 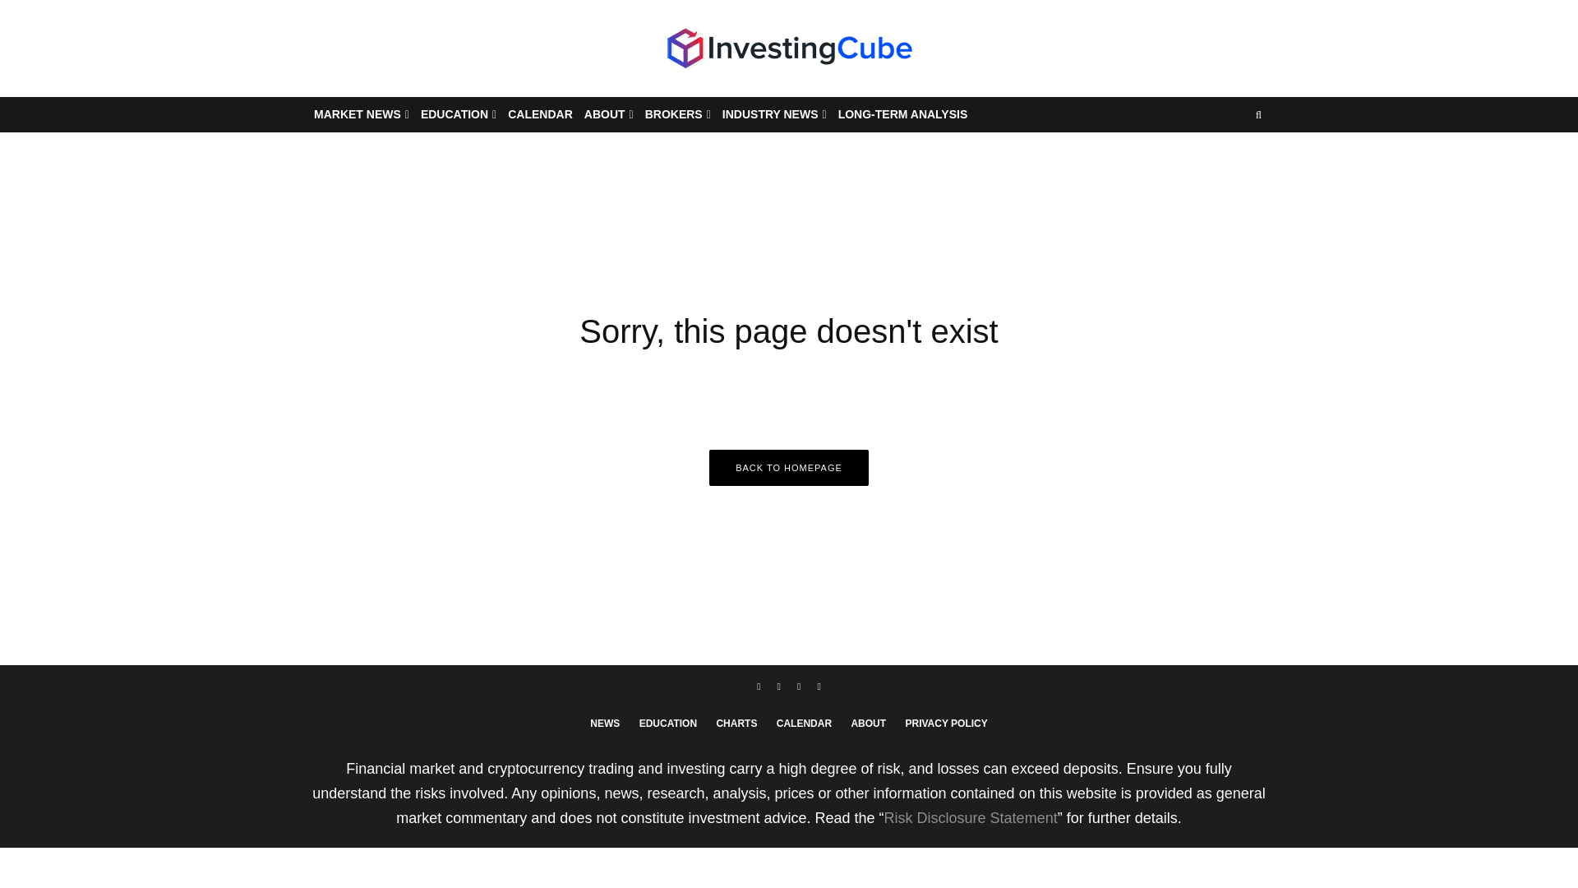 I want to click on LONG-TERM ANALYSIS, so click(x=902, y=113).